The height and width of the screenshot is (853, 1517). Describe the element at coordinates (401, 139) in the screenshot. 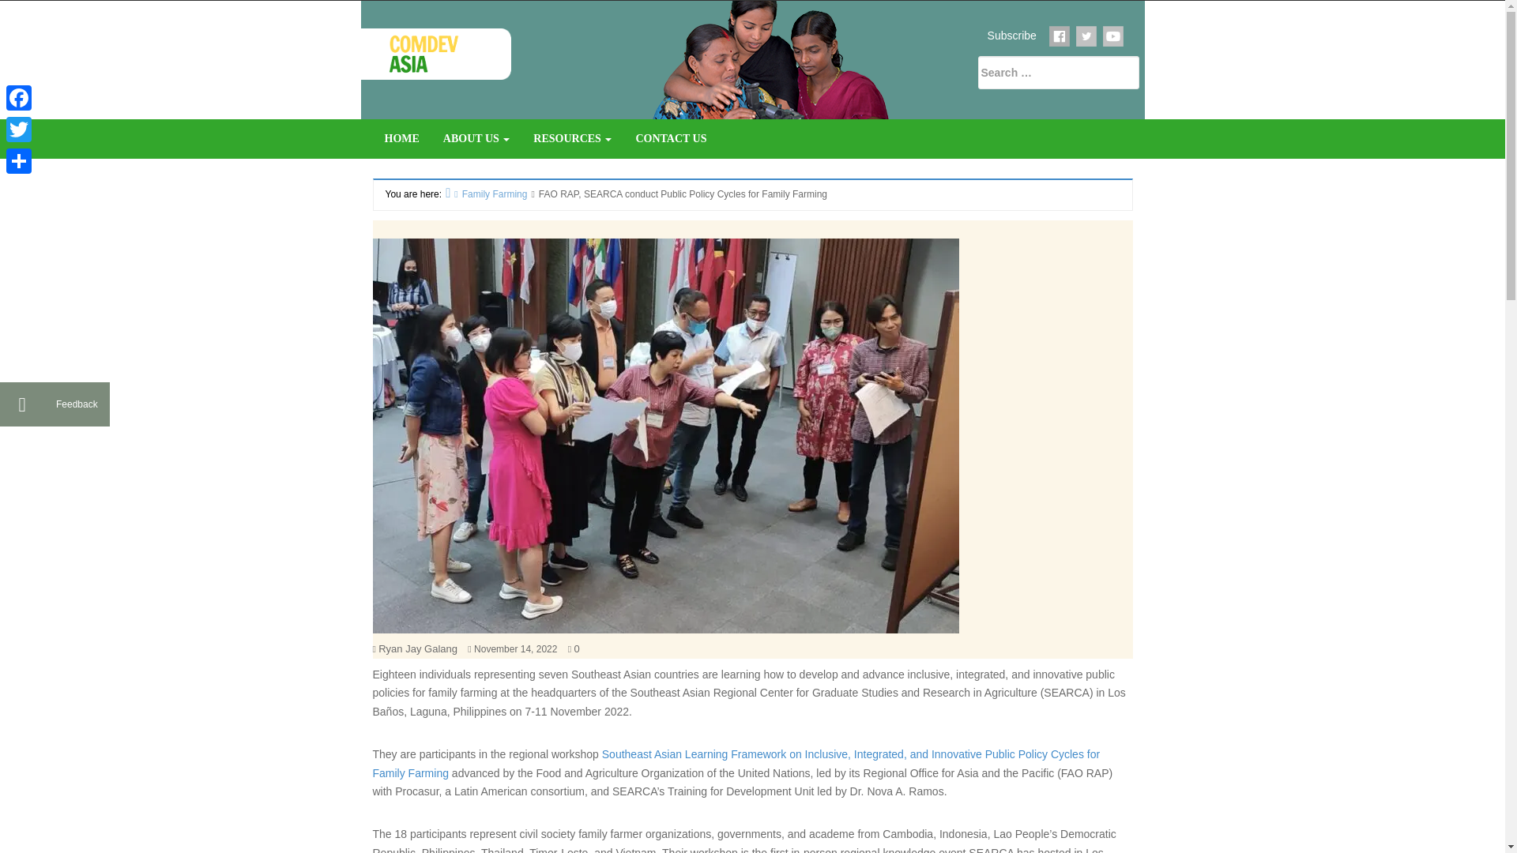

I see `HOME` at that location.